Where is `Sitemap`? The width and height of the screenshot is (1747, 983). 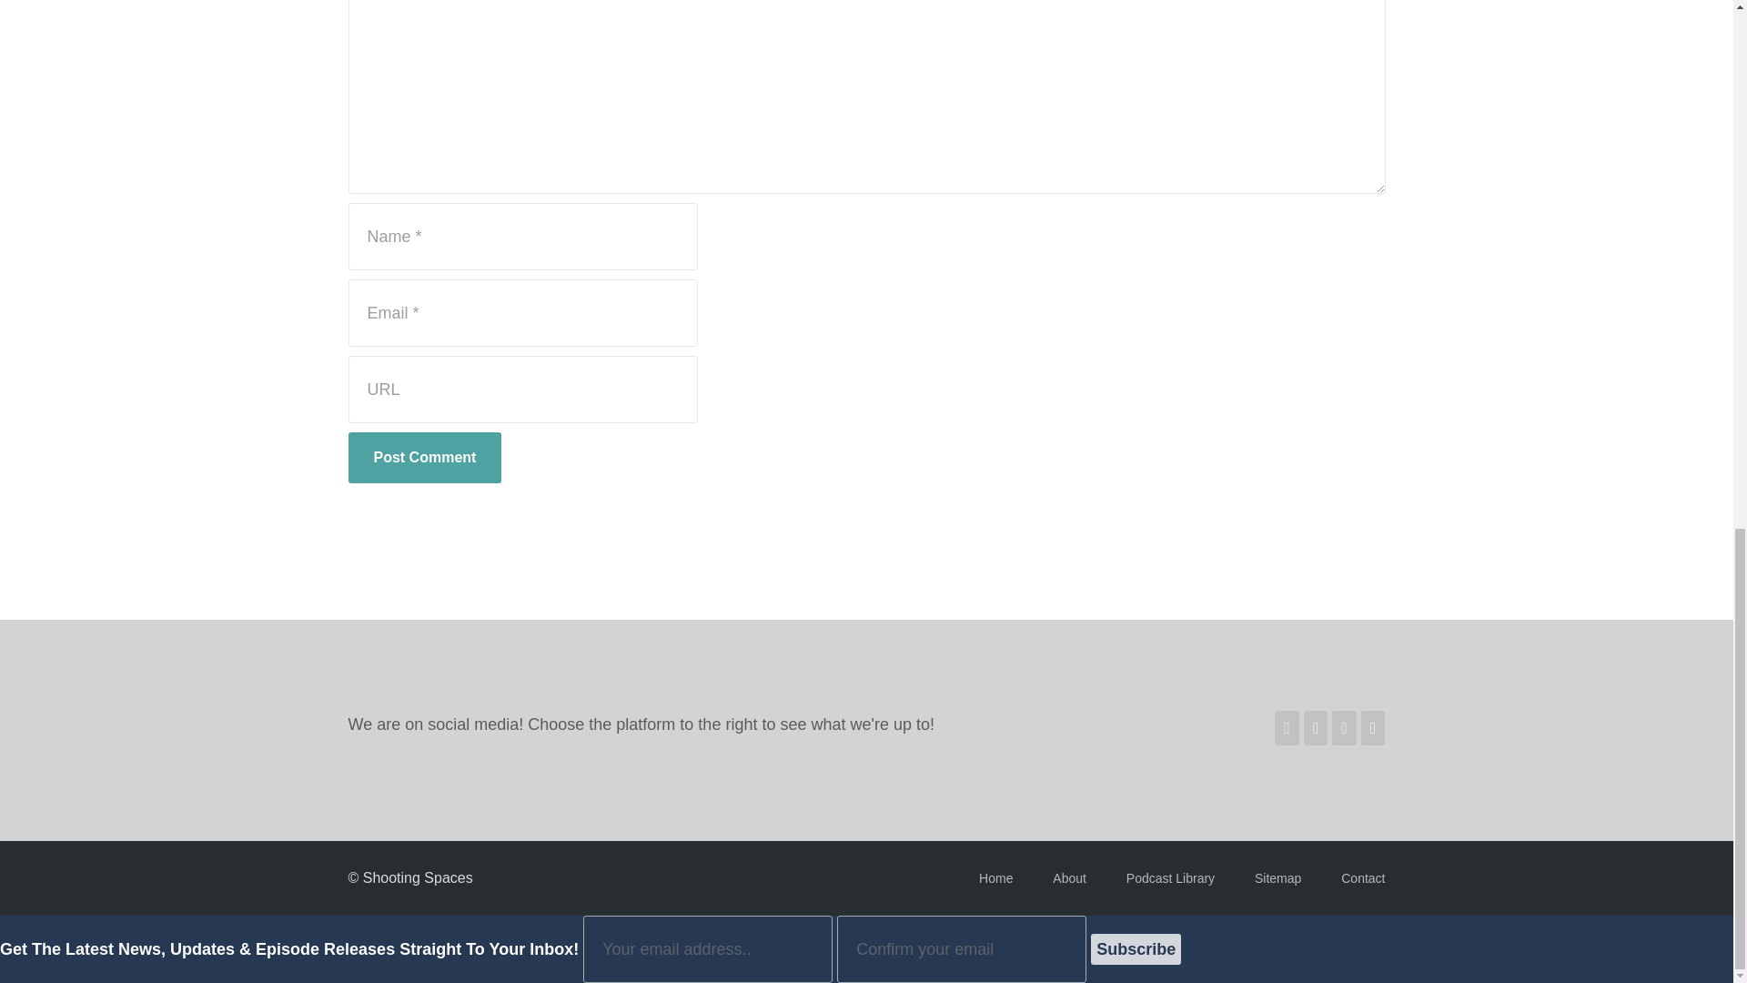 Sitemap is located at coordinates (1277, 877).